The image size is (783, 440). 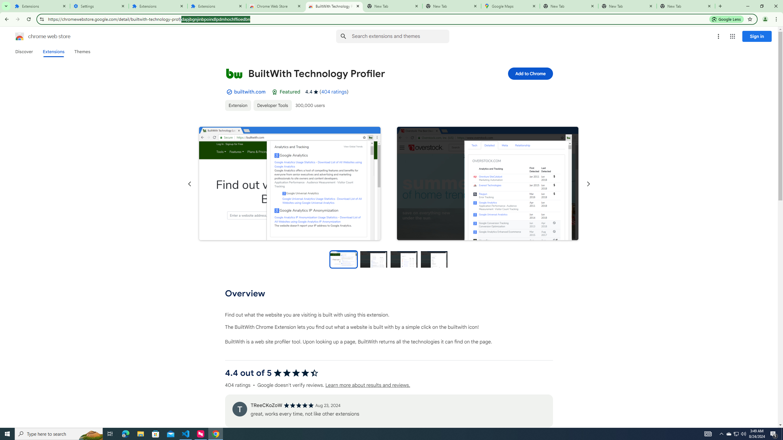 What do you see at coordinates (299, 405) in the screenshot?
I see `5 out of 5 stars` at bounding box center [299, 405].